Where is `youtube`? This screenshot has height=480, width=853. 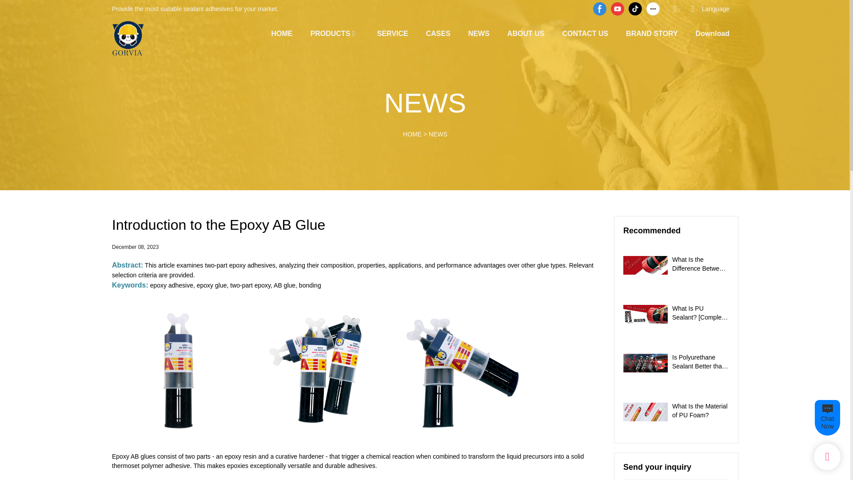 youtube is located at coordinates (618, 9).